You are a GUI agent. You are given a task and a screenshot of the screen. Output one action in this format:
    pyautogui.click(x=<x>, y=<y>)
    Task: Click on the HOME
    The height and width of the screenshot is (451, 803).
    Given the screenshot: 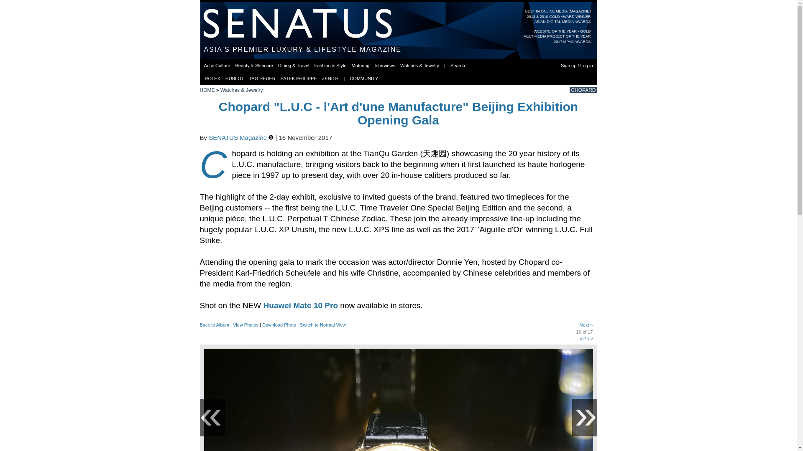 What is the action you would take?
    pyautogui.click(x=207, y=90)
    